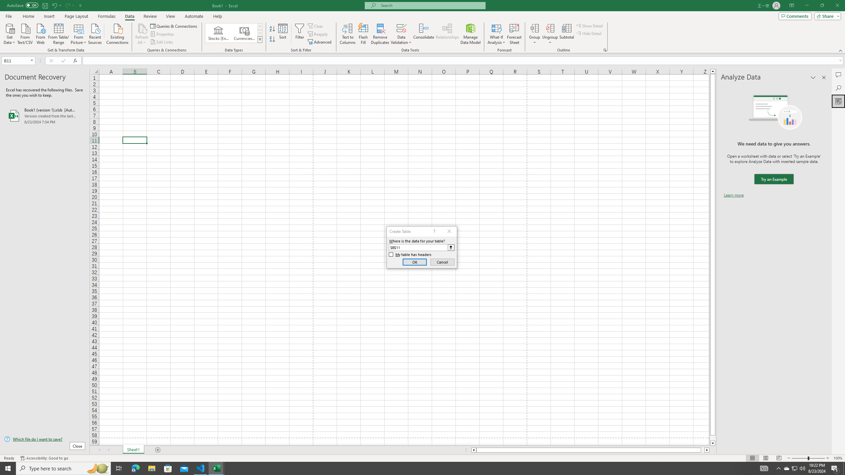 The image size is (845, 475). I want to click on Sheet1, so click(133, 450).